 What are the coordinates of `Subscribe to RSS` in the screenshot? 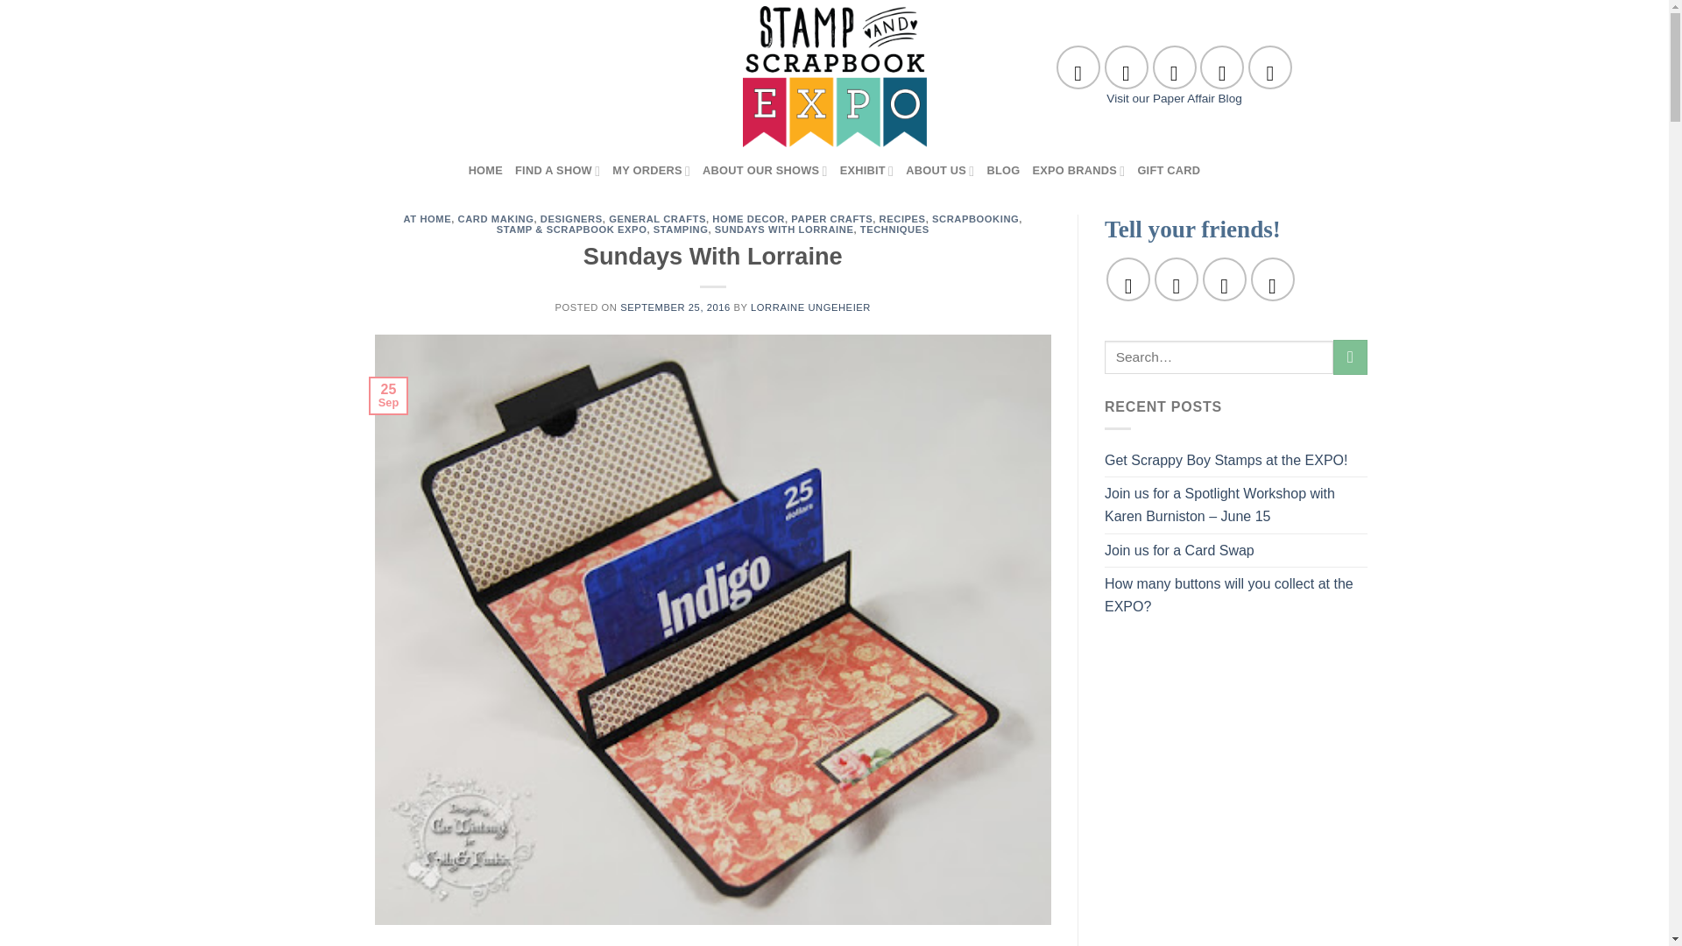 It's located at (1222, 67).